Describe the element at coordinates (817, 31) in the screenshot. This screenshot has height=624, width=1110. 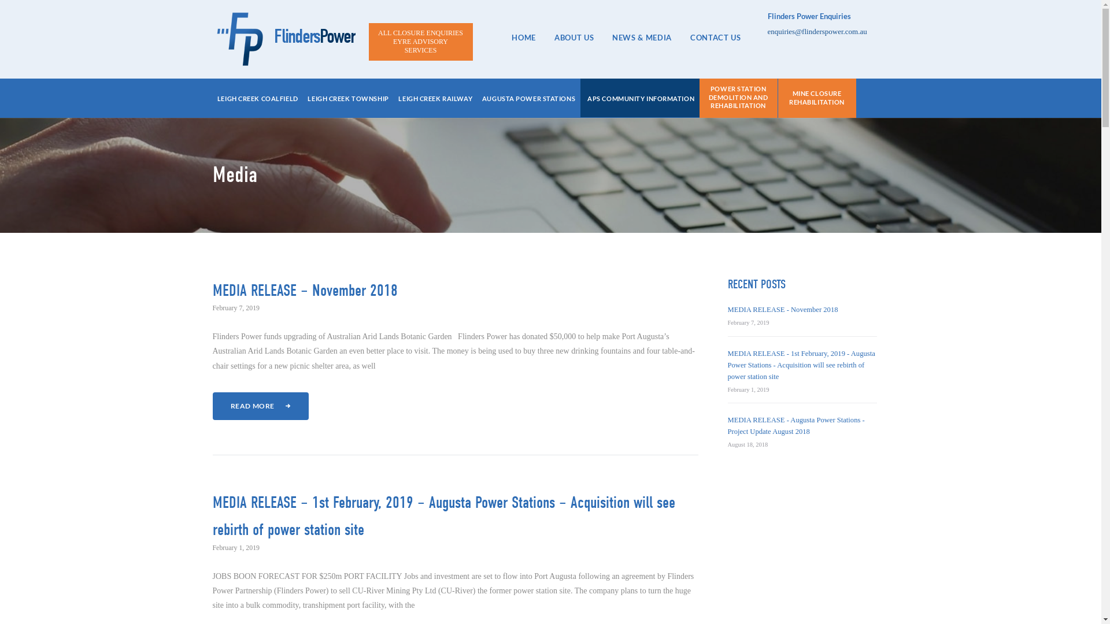
I see `enquiries@flinderspower.com.au` at that location.